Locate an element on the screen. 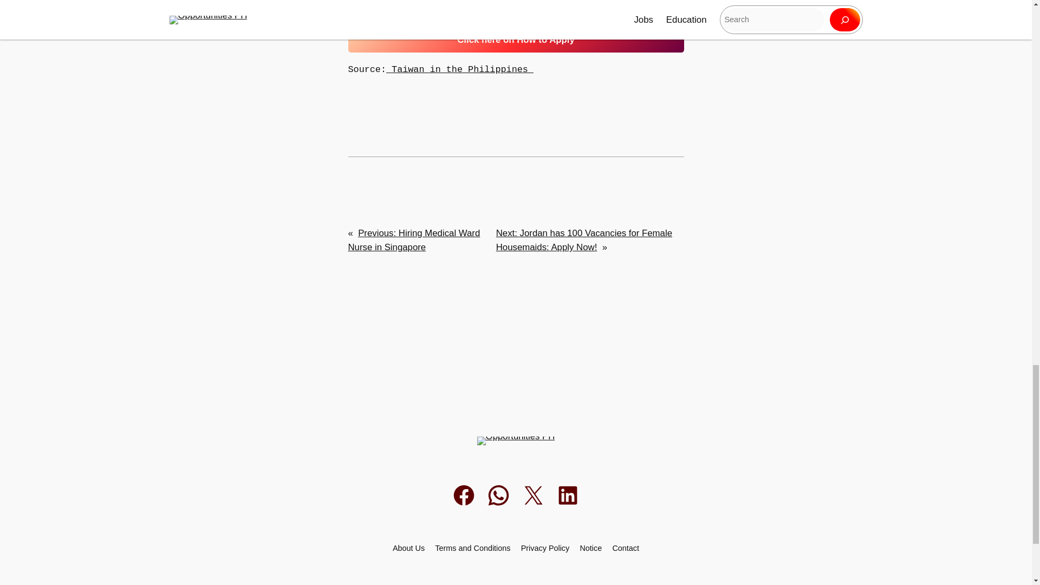  Notice is located at coordinates (590, 548).